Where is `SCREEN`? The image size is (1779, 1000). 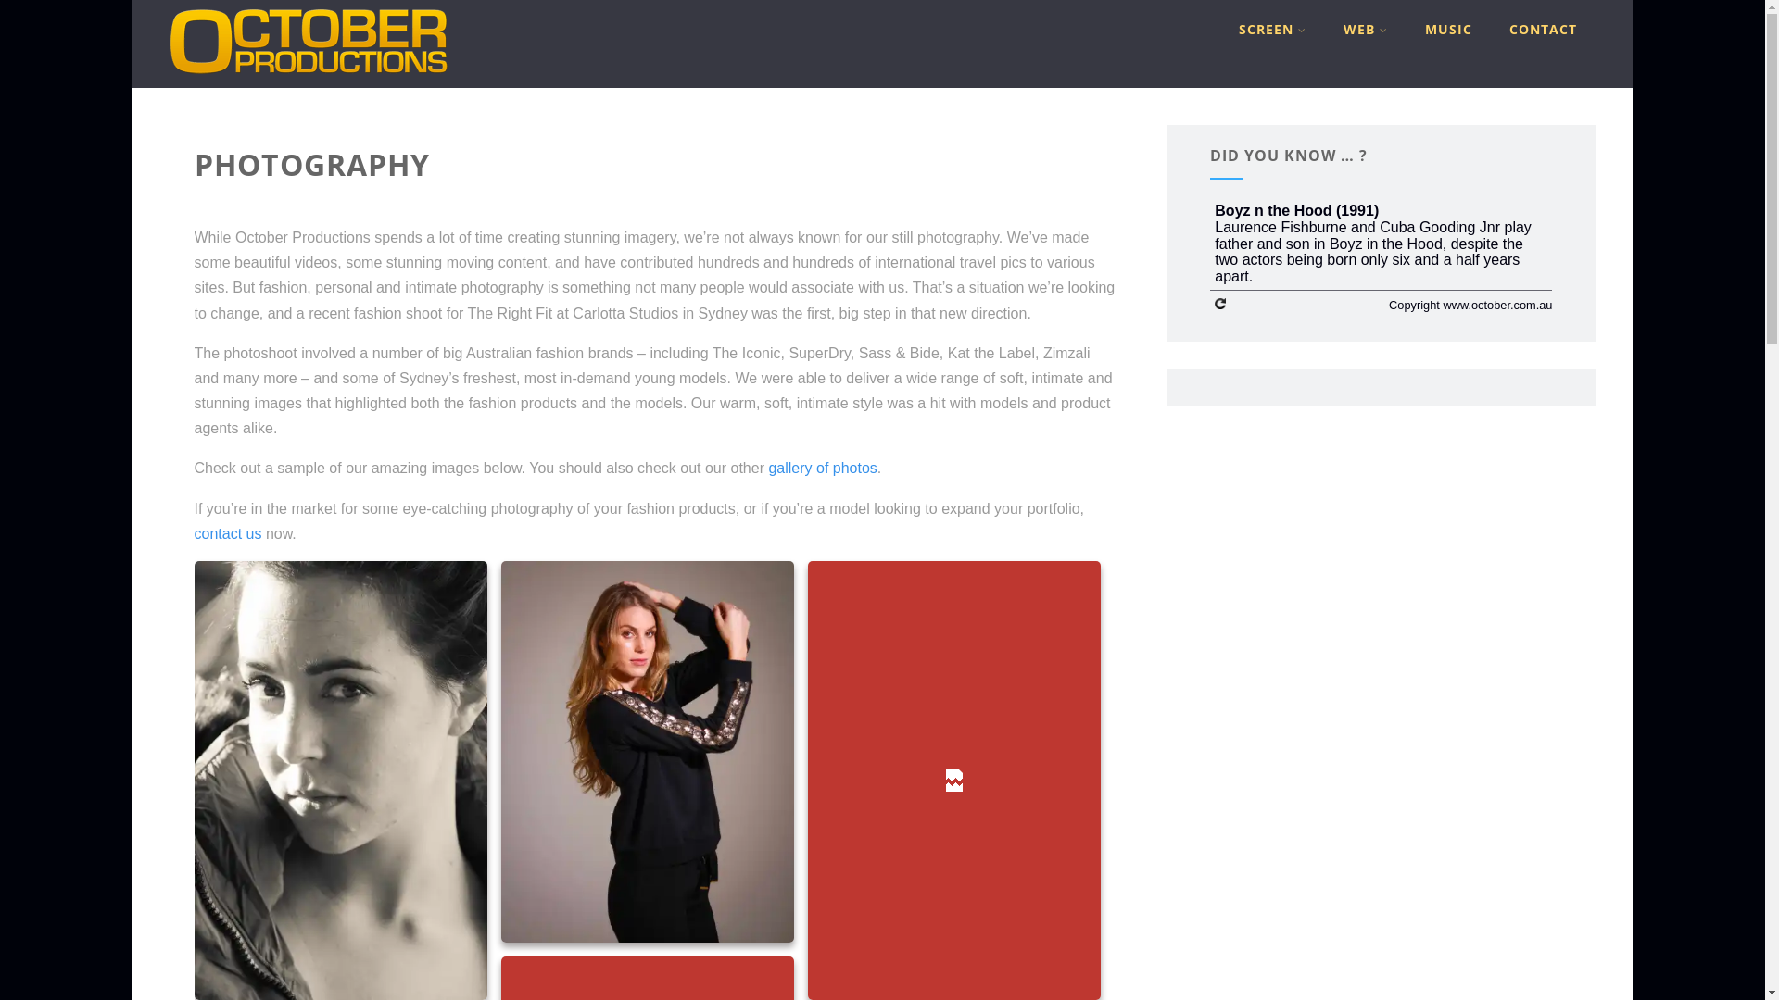
SCREEN is located at coordinates (1273, 30).